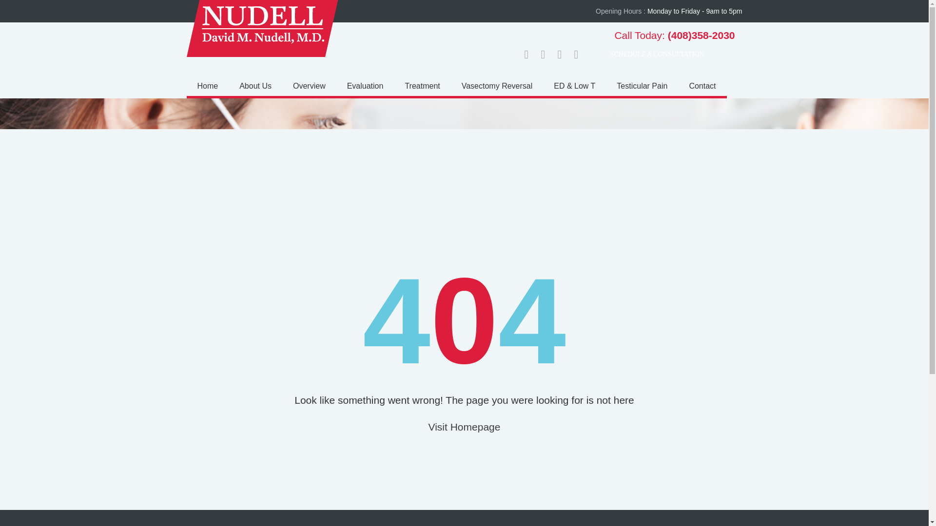  Describe the element at coordinates (642, 86) in the screenshot. I see `Testicular Pain` at that location.